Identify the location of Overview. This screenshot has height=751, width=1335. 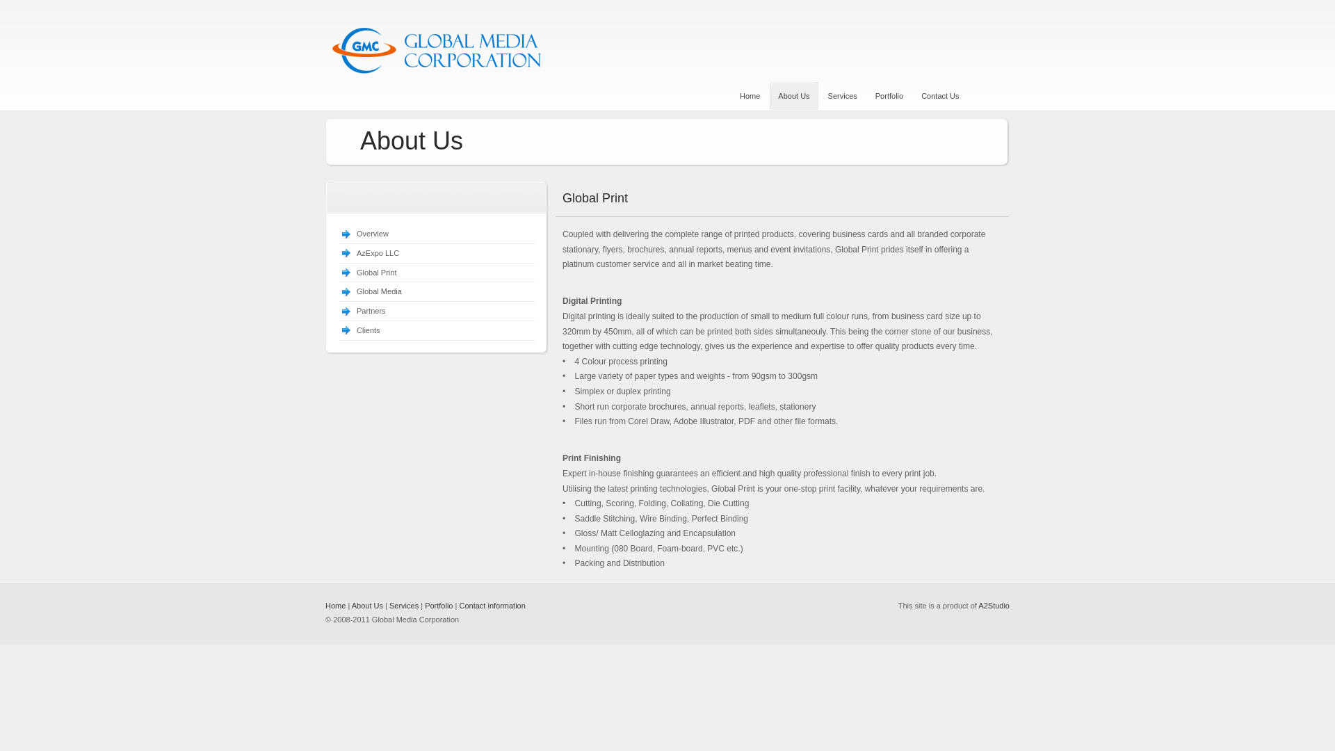
(373, 234).